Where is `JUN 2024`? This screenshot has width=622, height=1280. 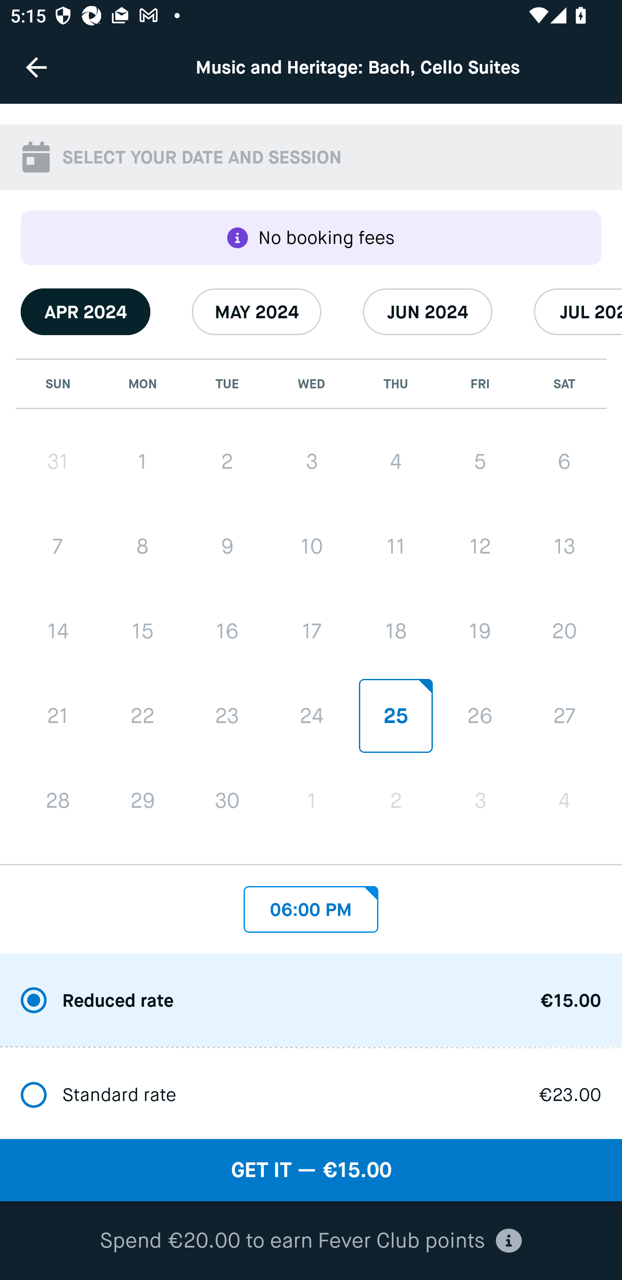
JUN 2024 is located at coordinates (428, 311).